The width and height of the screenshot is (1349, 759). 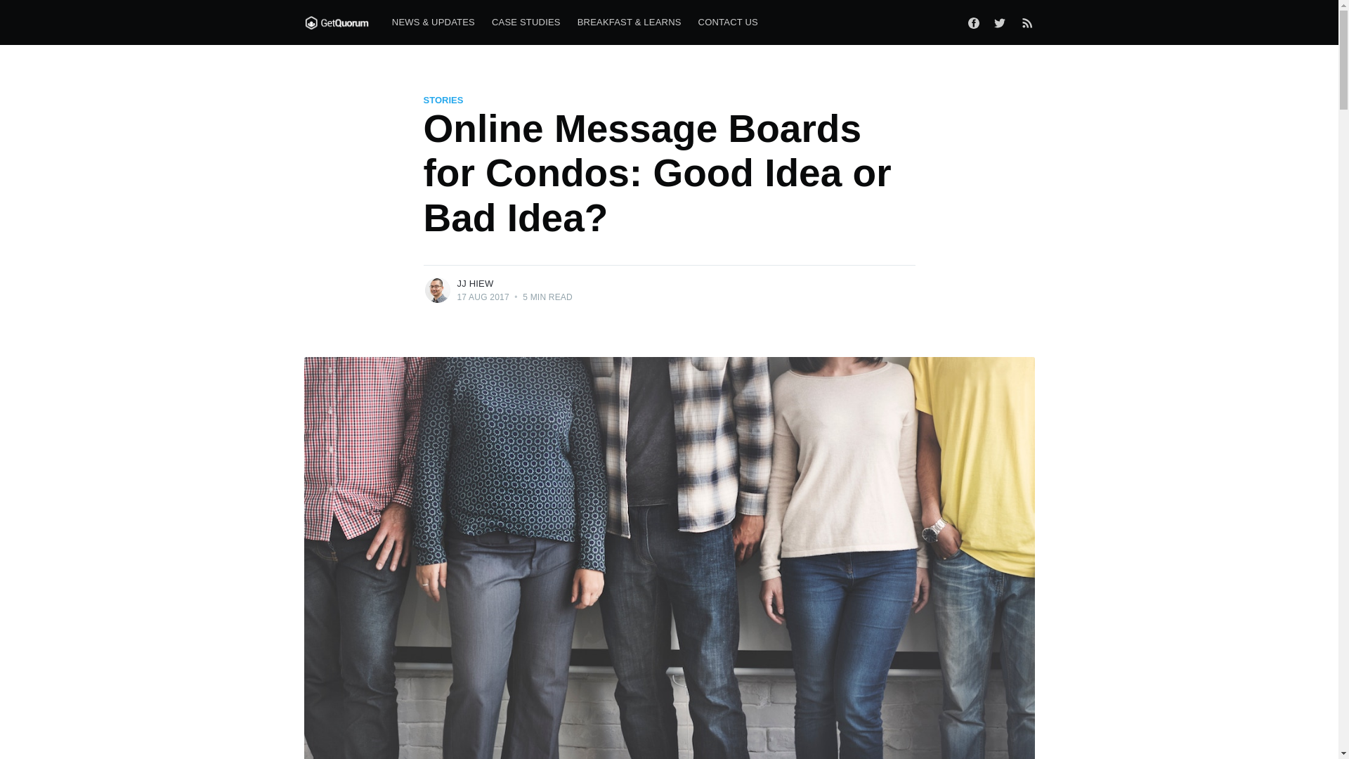 I want to click on CONTACT US, so click(x=728, y=22).